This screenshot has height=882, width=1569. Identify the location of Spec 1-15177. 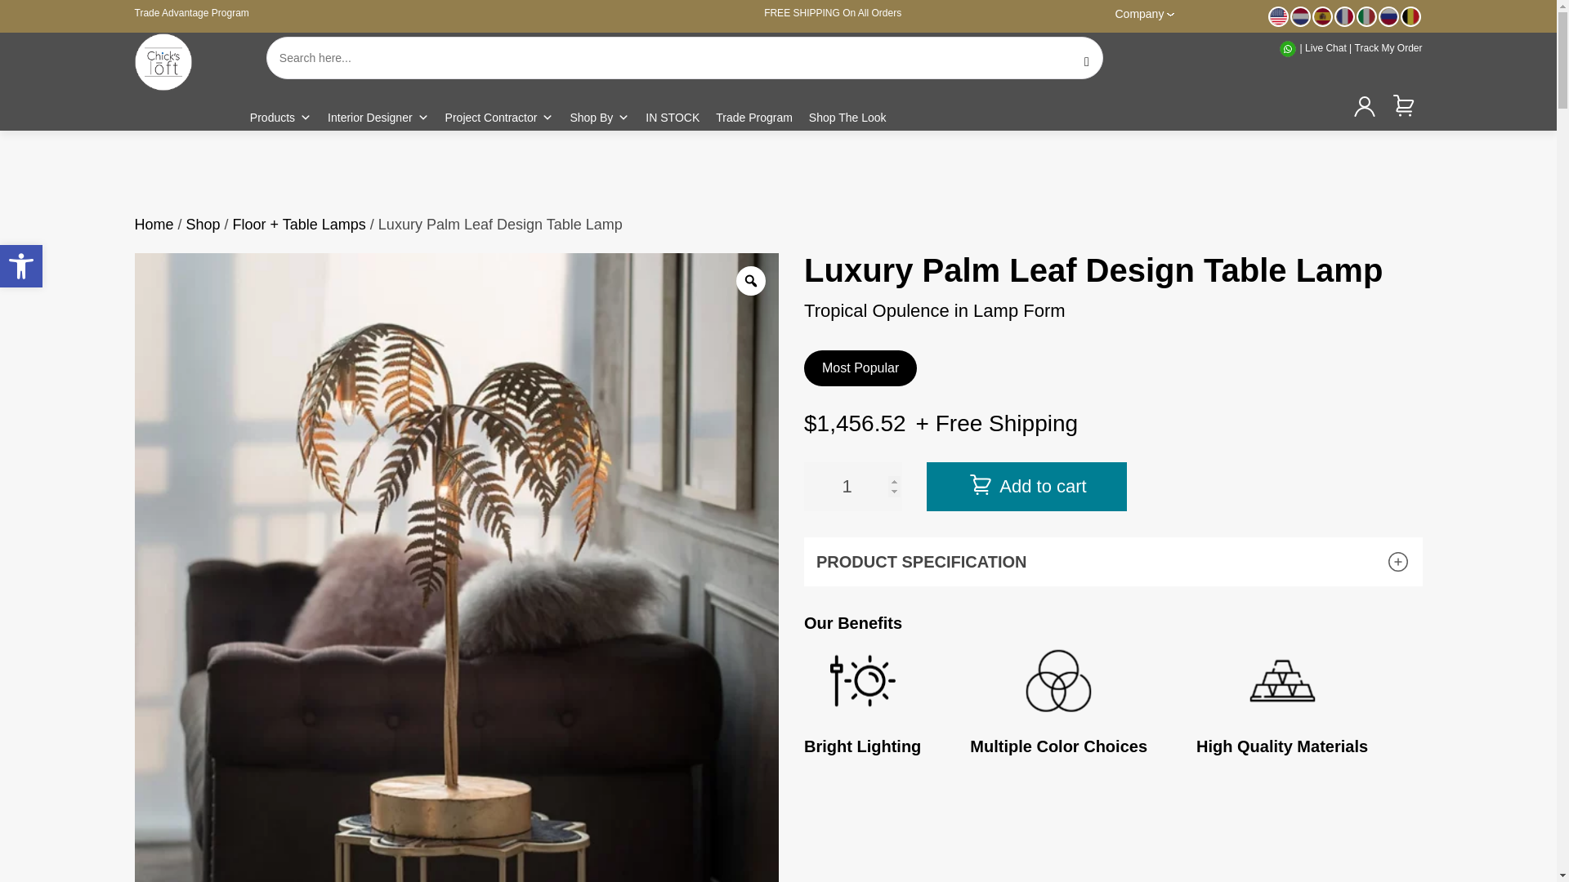
(853, 487).